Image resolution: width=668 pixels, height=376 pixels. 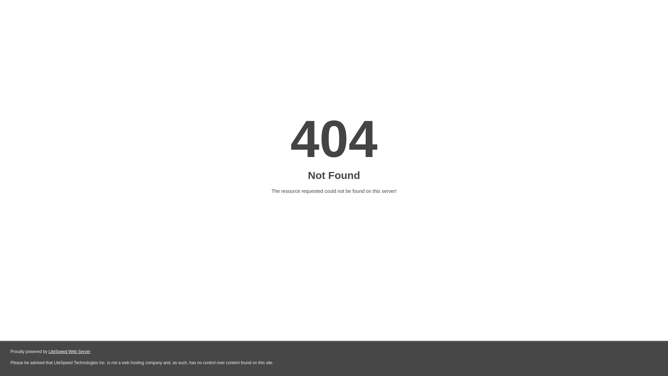 I want to click on LiteSpeed Web Server, so click(x=70, y=352).